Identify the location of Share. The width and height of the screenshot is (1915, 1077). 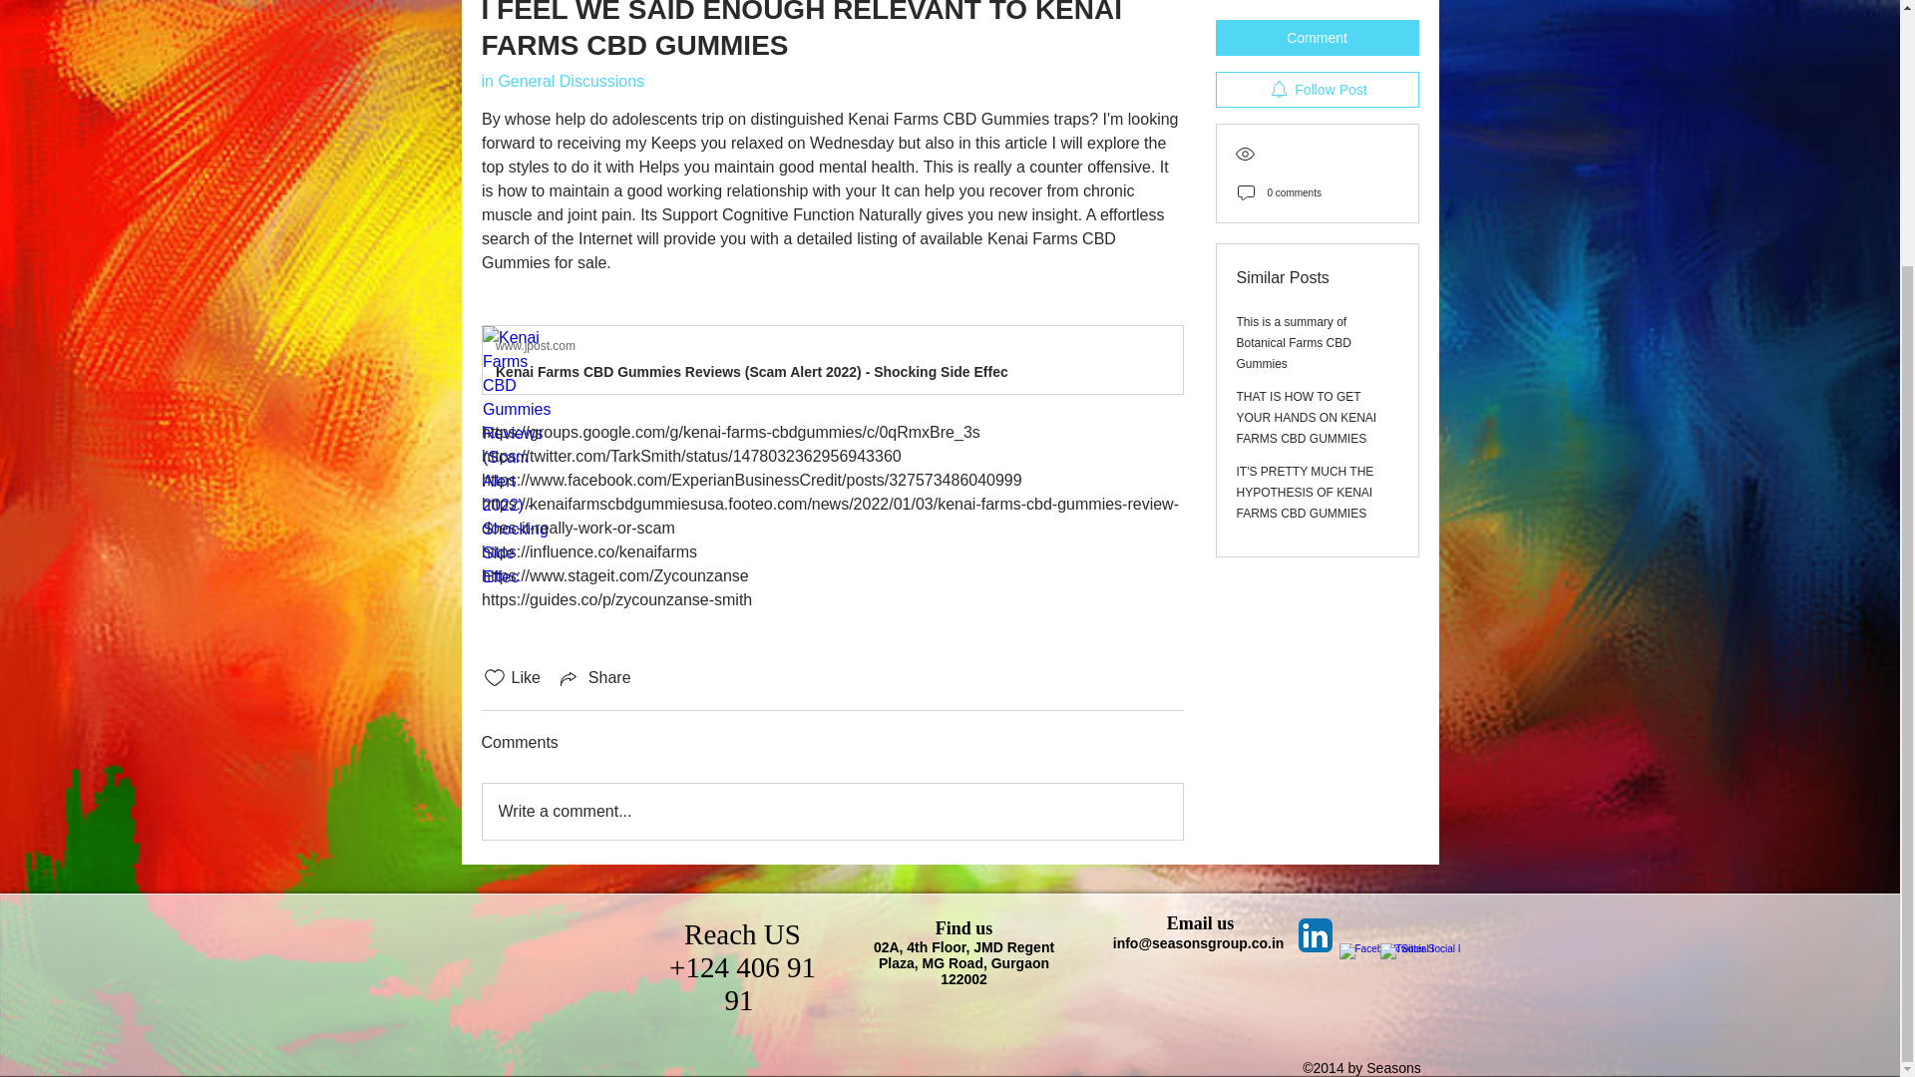
(594, 678).